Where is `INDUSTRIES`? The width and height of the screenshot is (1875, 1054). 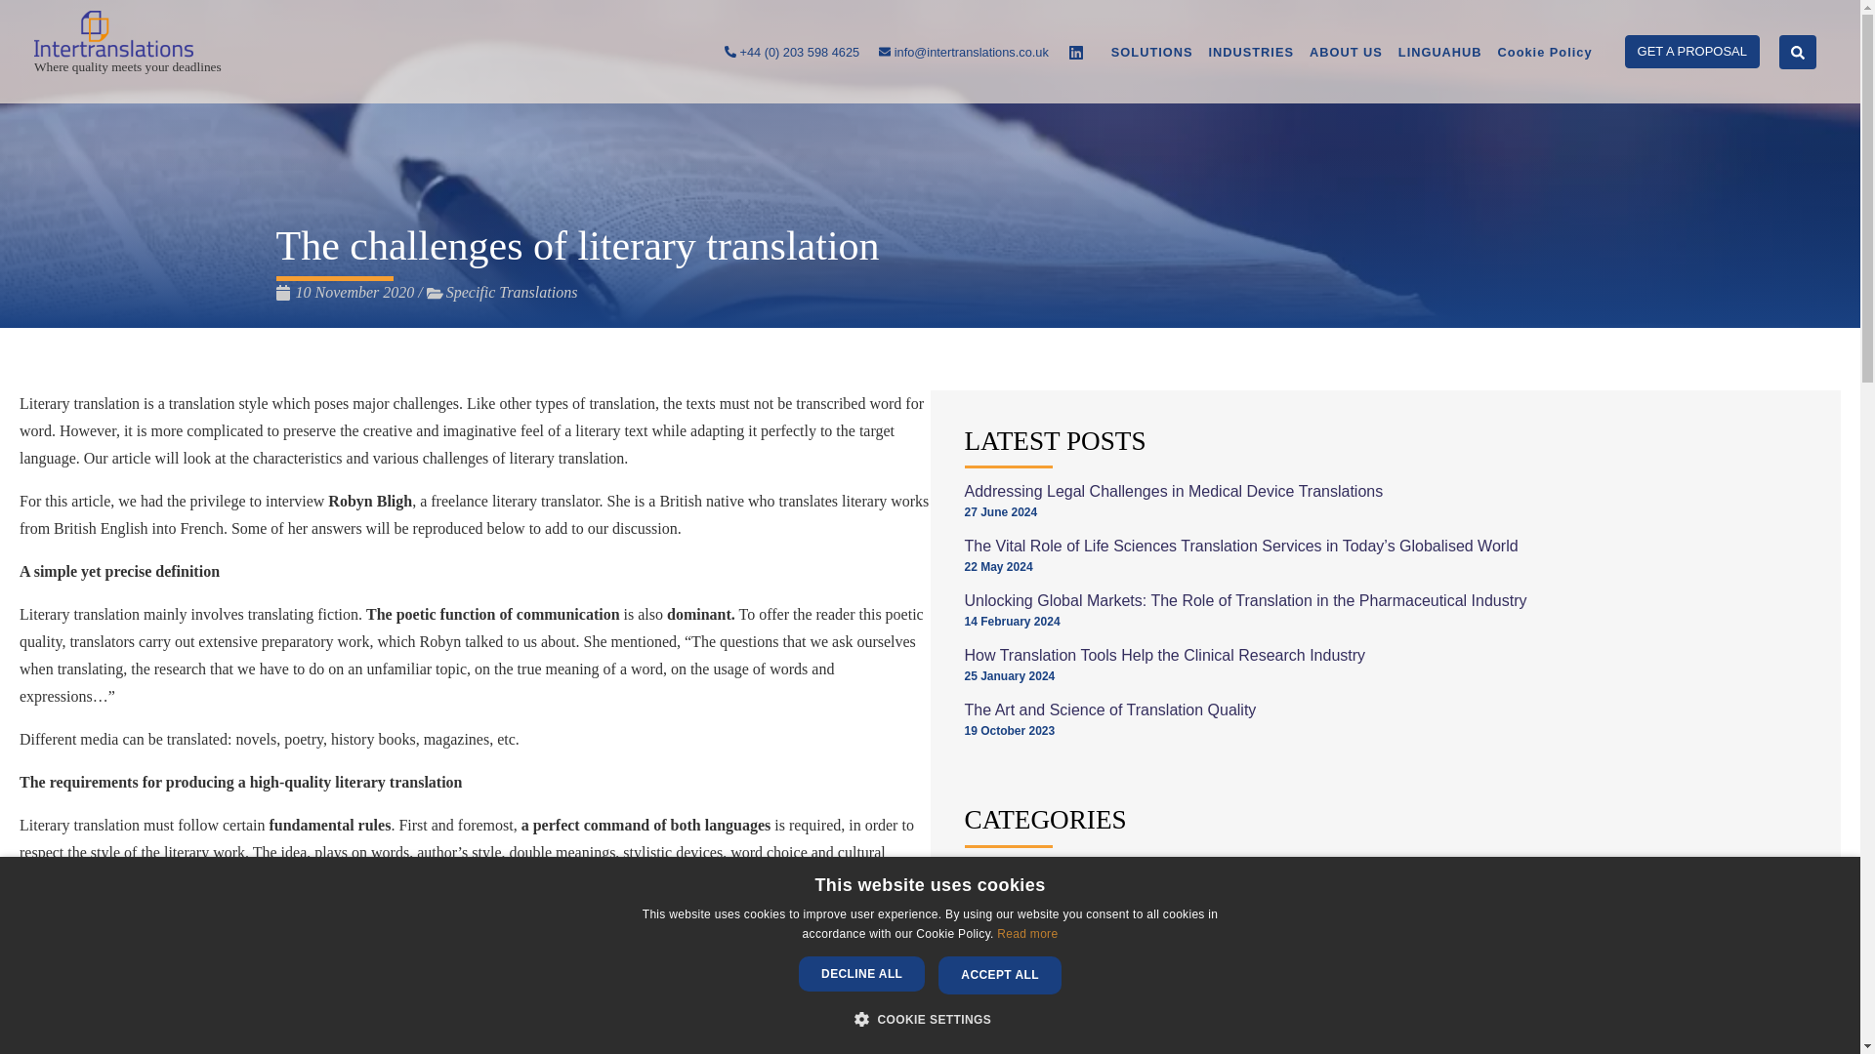 INDUSTRIES is located at coordinates (1251, 51).